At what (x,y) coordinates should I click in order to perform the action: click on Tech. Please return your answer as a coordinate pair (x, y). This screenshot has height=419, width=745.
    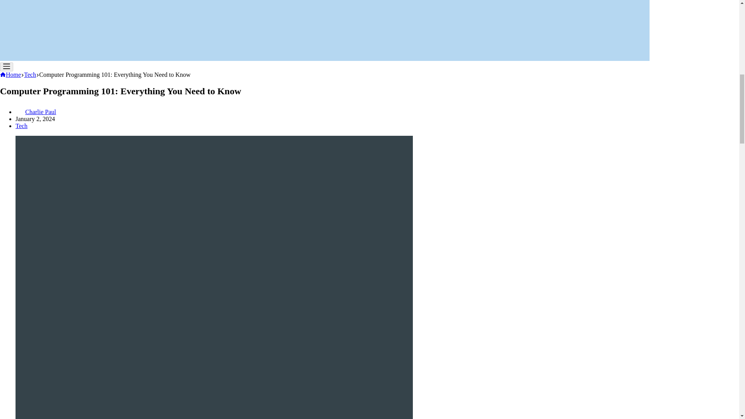
    Looking at the image, I should click on (29, 74).